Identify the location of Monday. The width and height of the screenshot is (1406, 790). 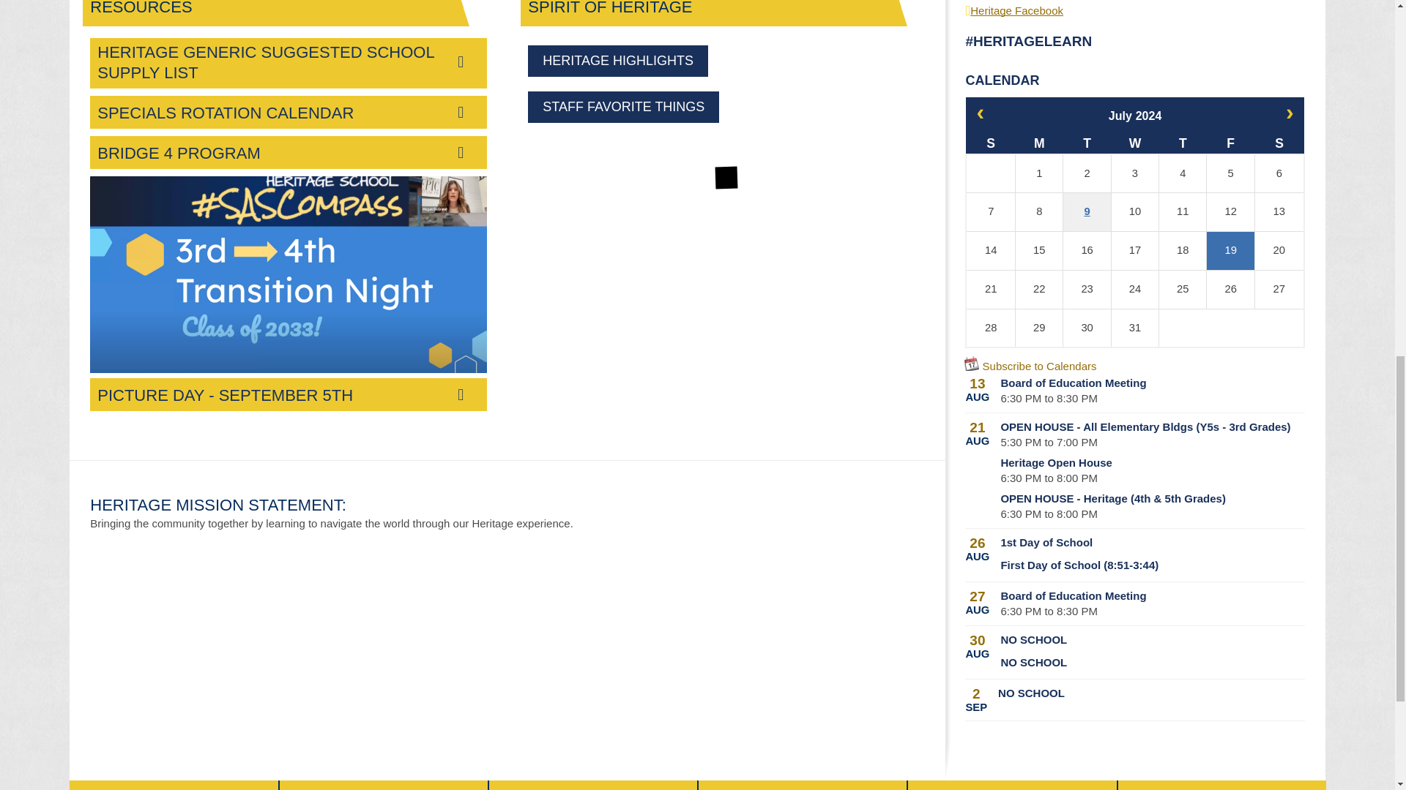
(1038, 139).